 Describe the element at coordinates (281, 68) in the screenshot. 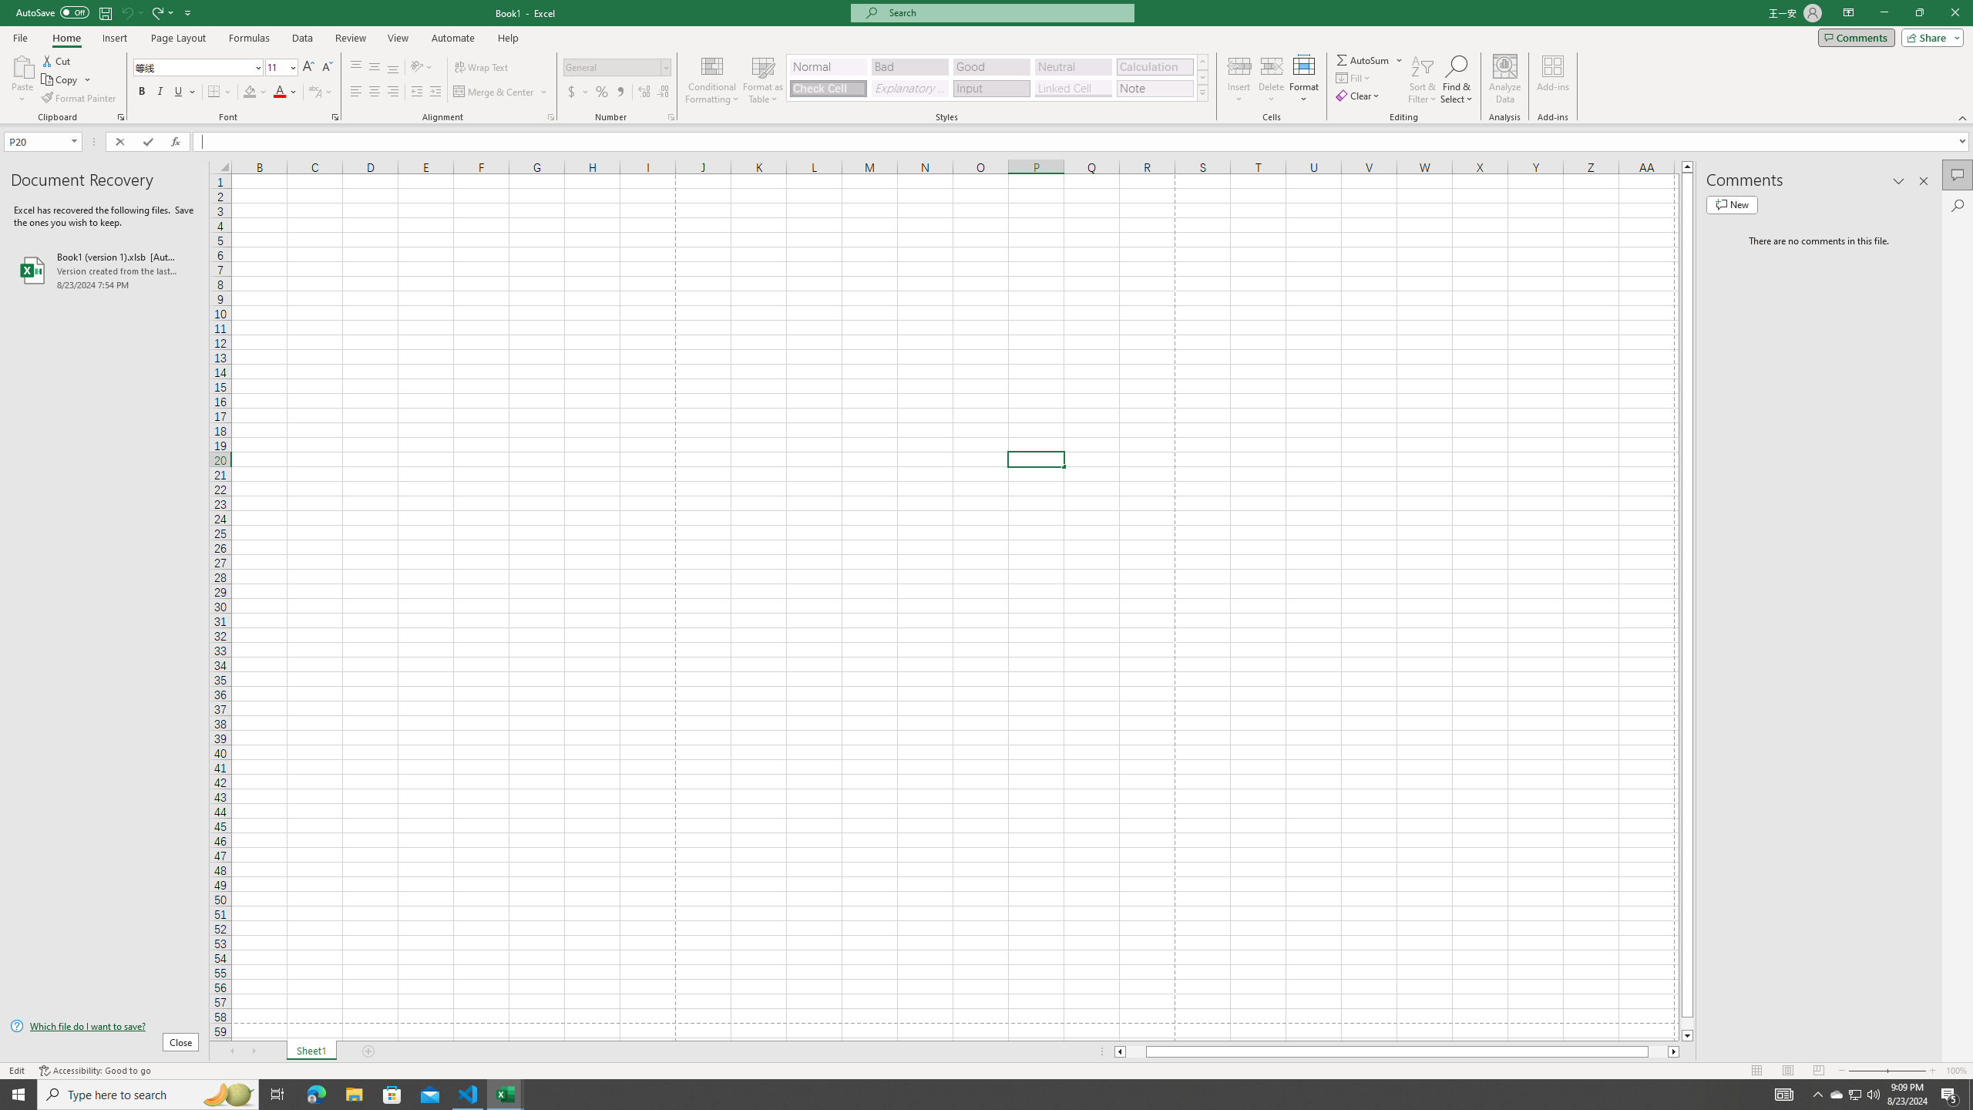

I see `Font Size` at that location.